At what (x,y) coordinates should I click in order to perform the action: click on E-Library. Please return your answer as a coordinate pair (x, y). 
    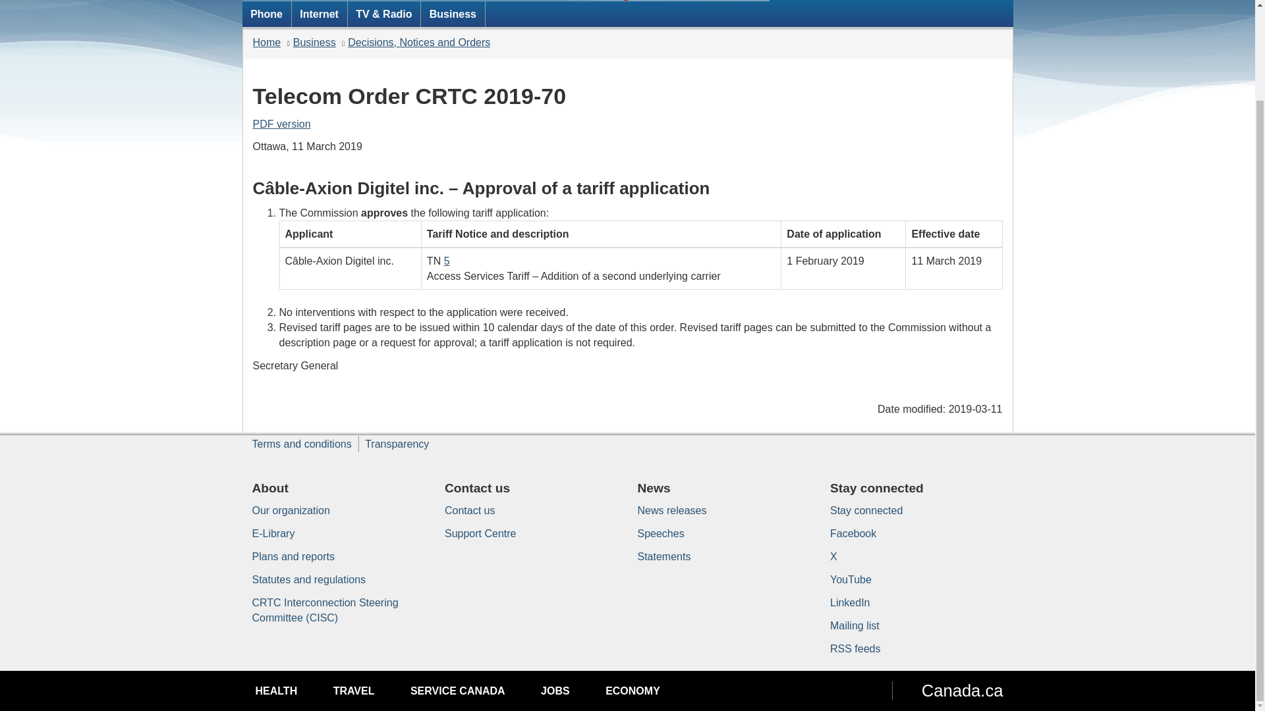
    Looking at the image, I should click on (273, 533).